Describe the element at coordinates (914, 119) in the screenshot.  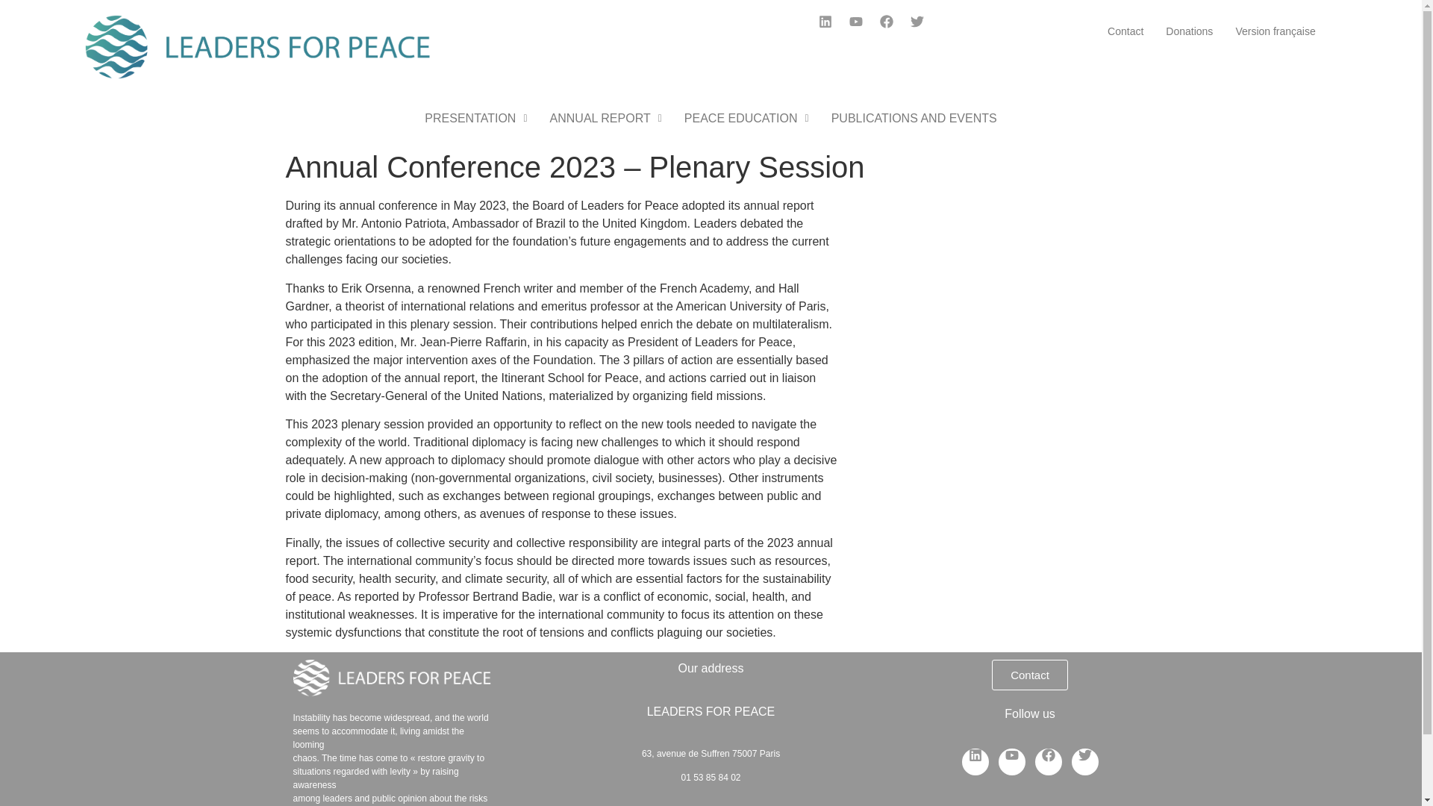
I see `PUBLICATIONS AND EVENTS` at that location.